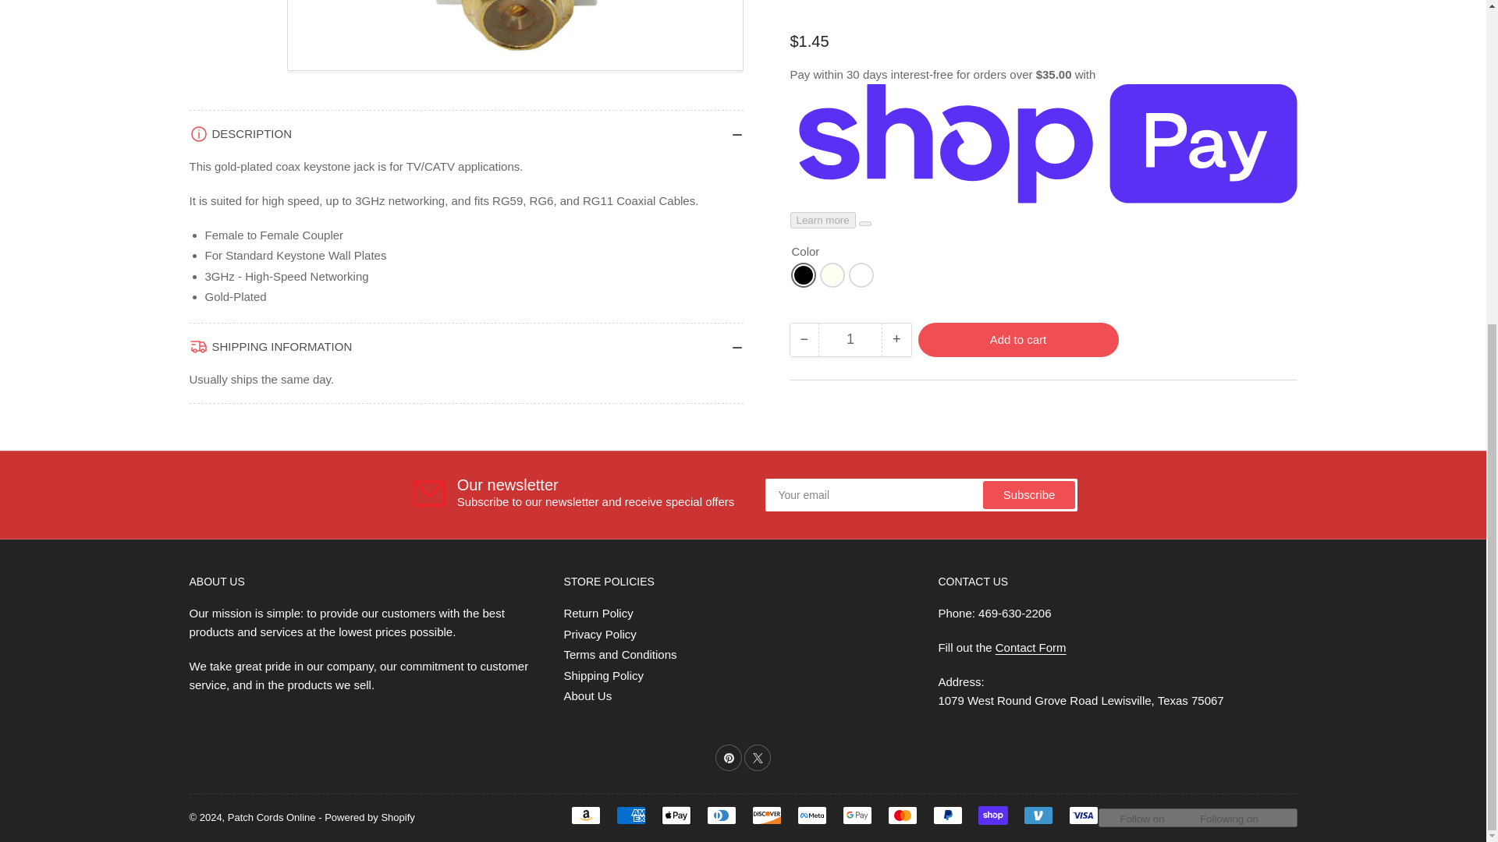 The height and width of the screenshot is (842, 1498). What do you see at coordinates (1031, 647) in the screenshot?
I see `Contact` at bounding box center [1031, 647].